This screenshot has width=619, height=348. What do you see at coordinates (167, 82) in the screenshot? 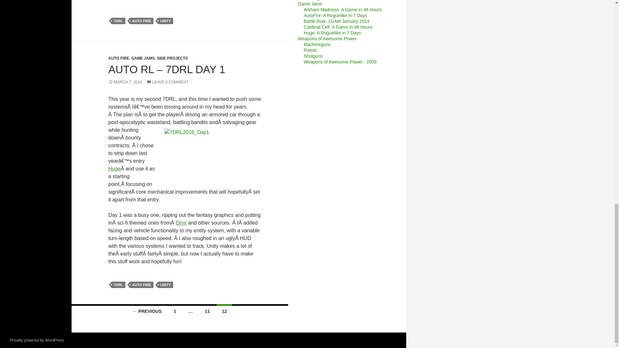
I see `LEAVE A COMMENT` at bounding box center [167, 82].